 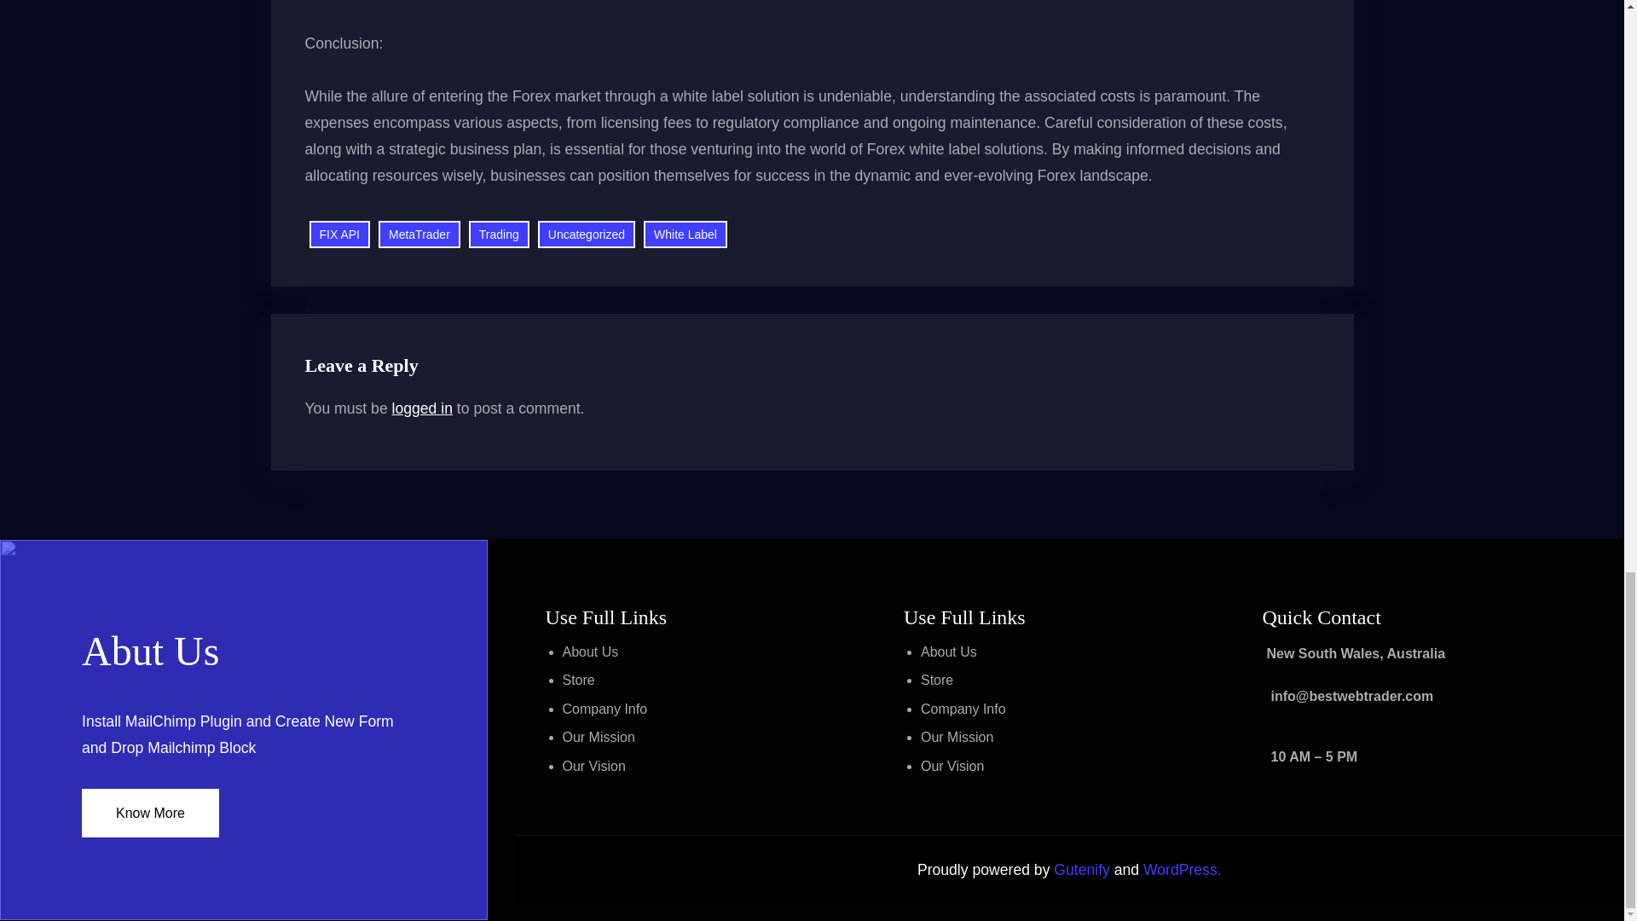 I want to click on Know More, so click(x=150, y=812).